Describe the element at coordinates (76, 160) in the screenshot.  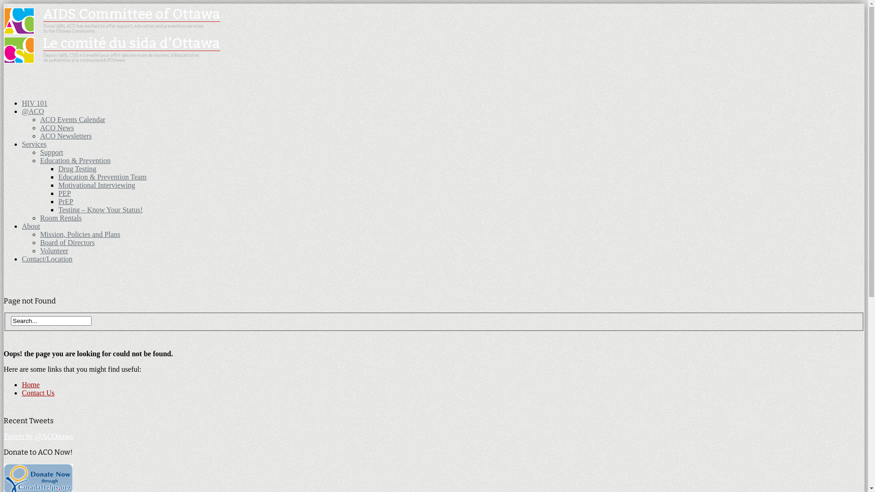
I see `Education & Prevention` at that location.